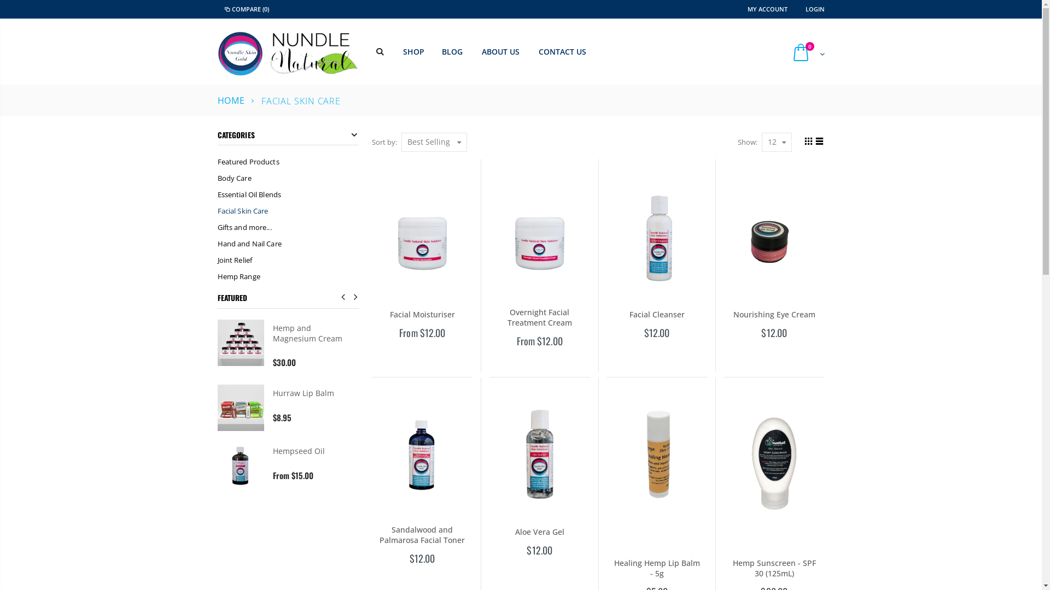  What do you see at coordinates (422, 315) in the screenshot?
I see `Facial Moisturiser` at bounding box center [422, 315].